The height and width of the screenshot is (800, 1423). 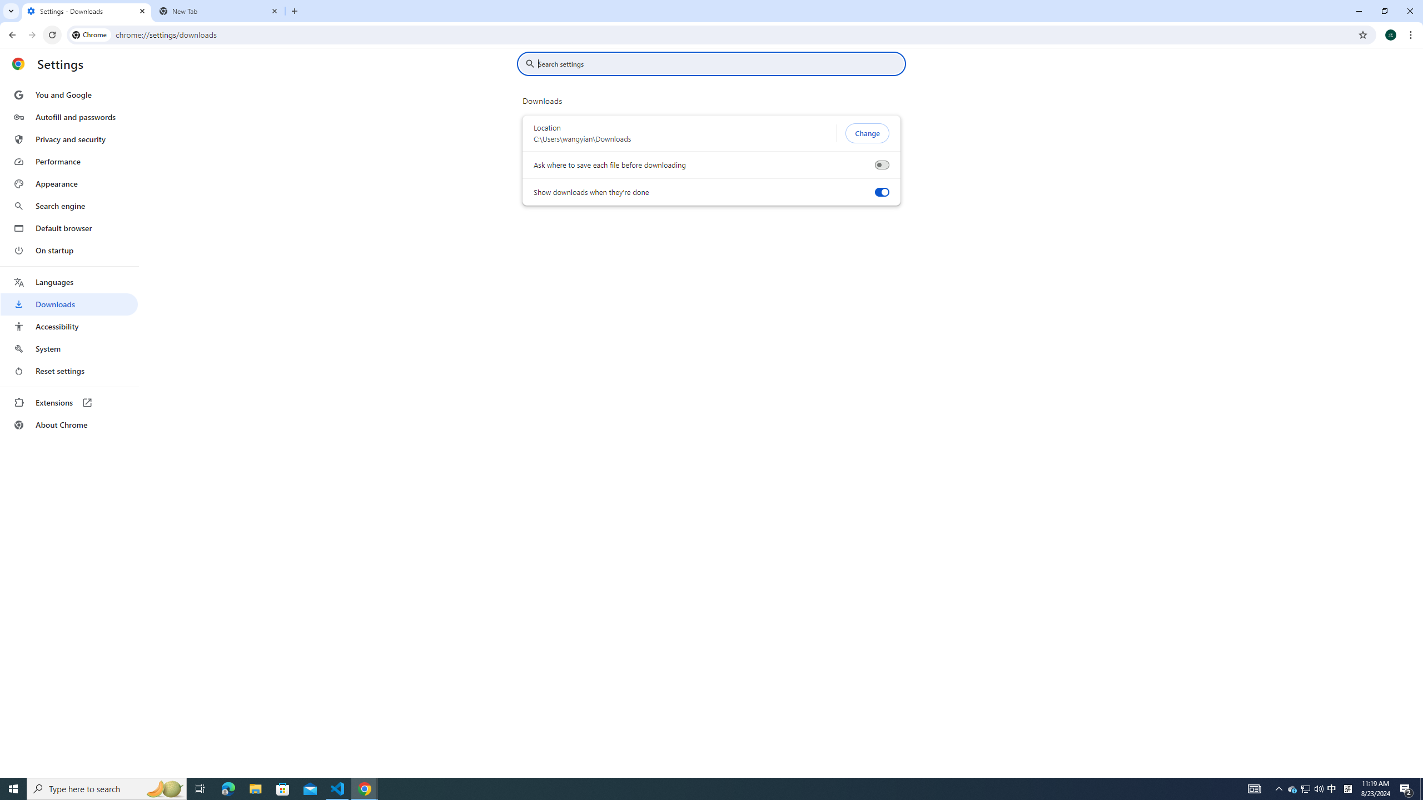 I want to click on Address and search bar, so click(x=734, y=34).